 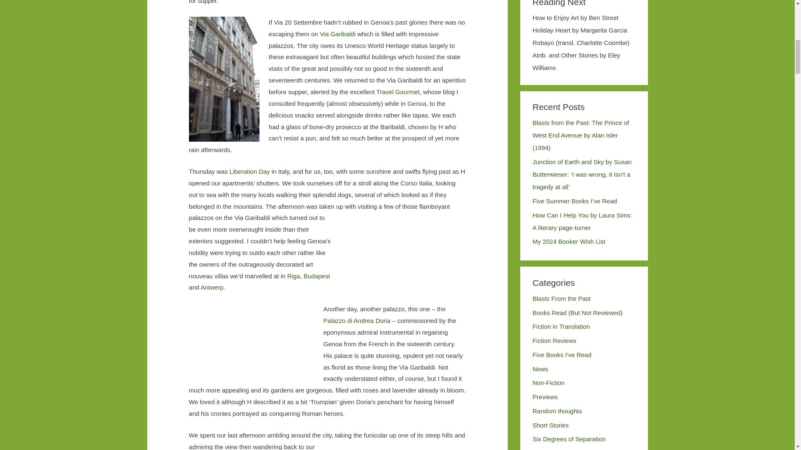 I want to click on the Palazzo di Andrea Doria, so click(x=384, y=315).